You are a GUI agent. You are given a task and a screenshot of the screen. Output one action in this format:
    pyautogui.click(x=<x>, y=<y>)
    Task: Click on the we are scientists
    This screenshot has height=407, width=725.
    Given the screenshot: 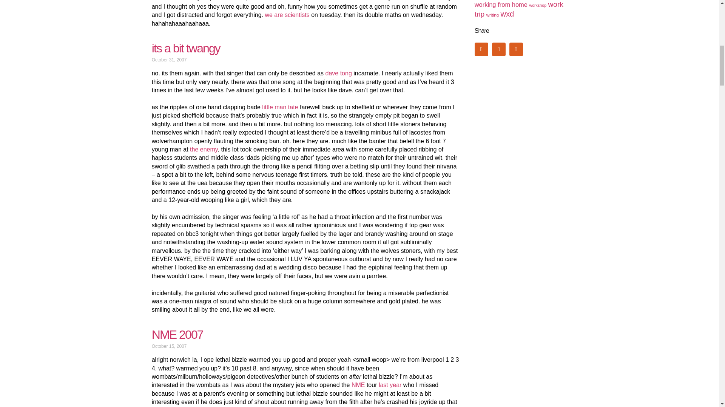 What is the action you would take?
    pyautogui.click(x=287, y=15)
    